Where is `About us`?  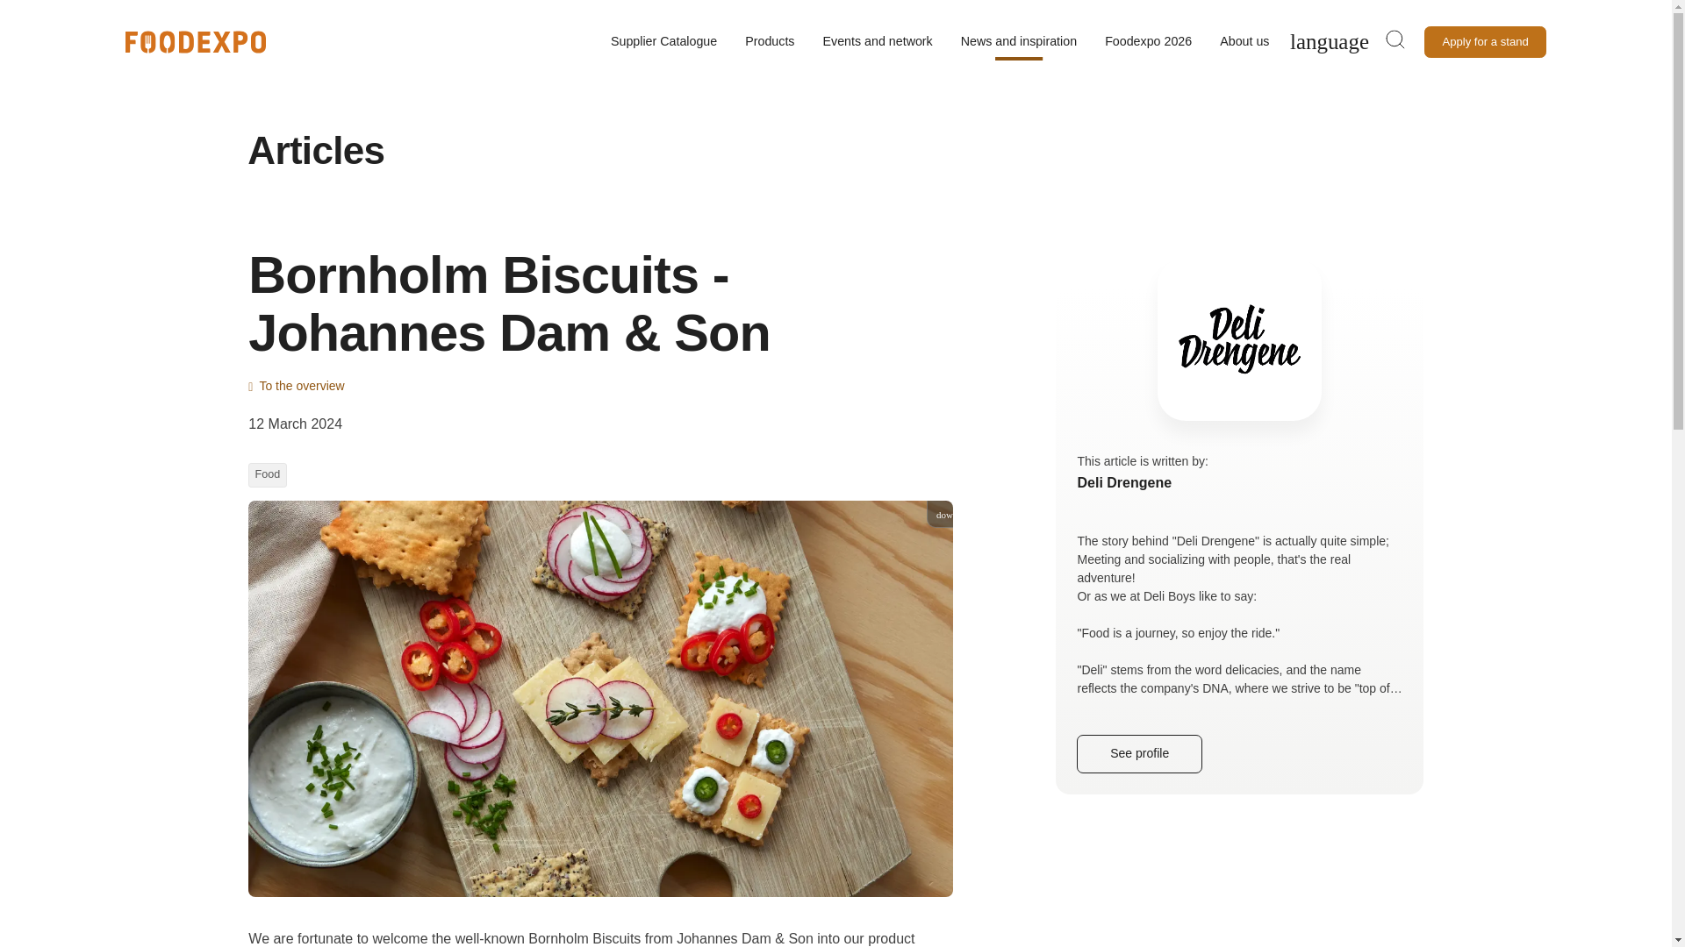
About us is located at coordinates (1244, 42).